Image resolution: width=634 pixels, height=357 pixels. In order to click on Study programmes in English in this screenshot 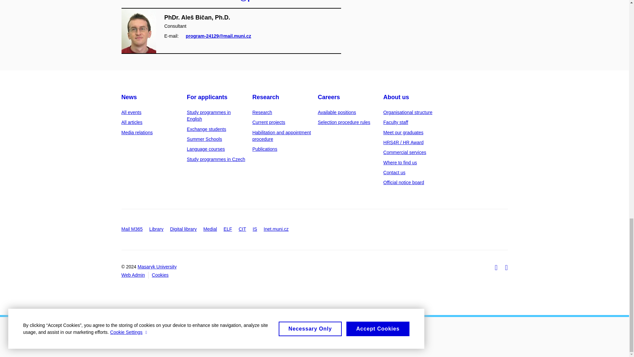, I will do `click(209, 116)`.